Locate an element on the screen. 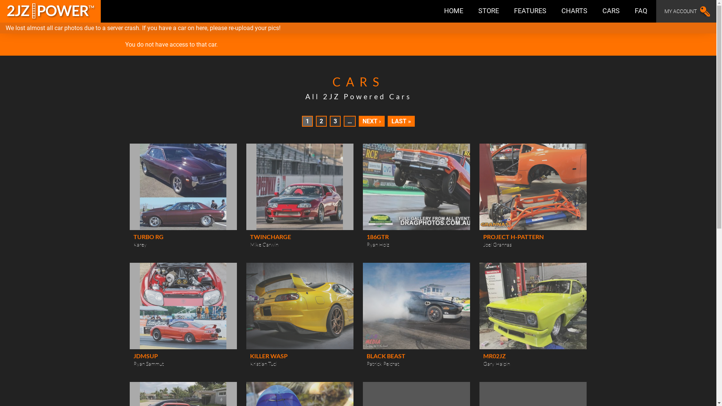 The height and width of the screenshot is (406, 722). STORE is located at coordinates (489, 11).